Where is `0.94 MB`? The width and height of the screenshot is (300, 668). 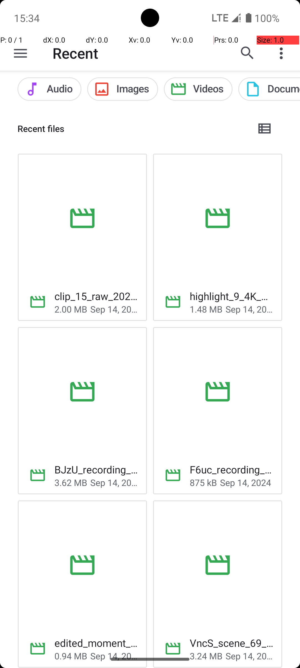
0.94 MB is located at coordinates (71, 656).